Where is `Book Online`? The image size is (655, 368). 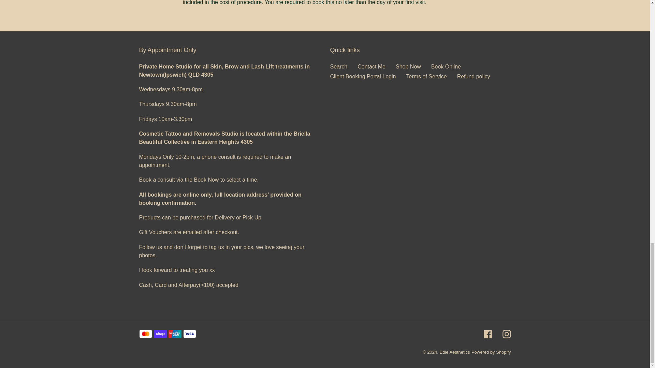 Book Online is located at coordinates (446, 66).